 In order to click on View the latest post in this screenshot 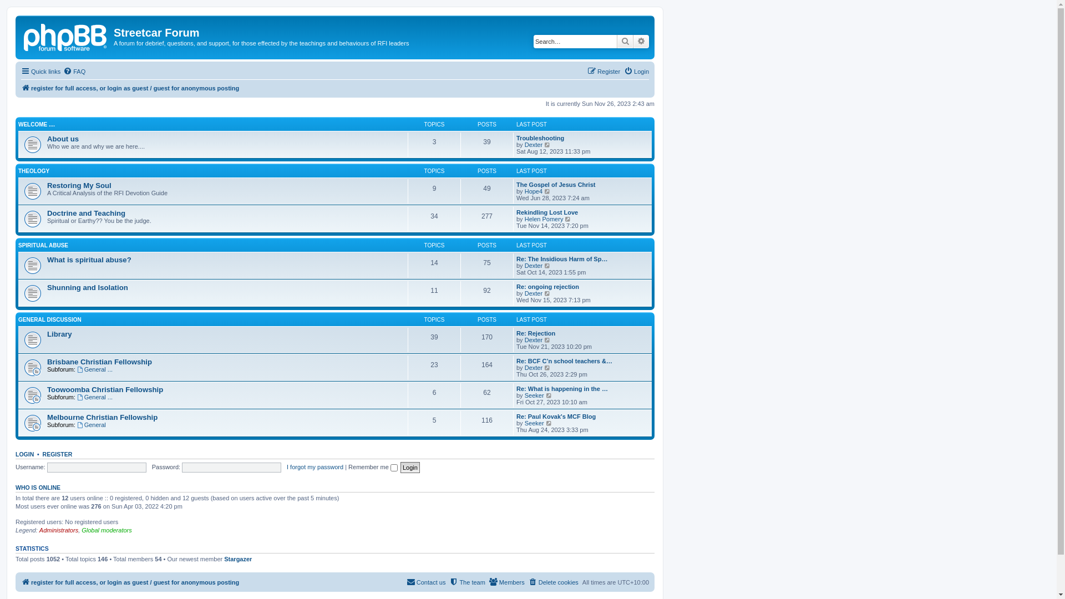, I will do `click(568, 219)`.